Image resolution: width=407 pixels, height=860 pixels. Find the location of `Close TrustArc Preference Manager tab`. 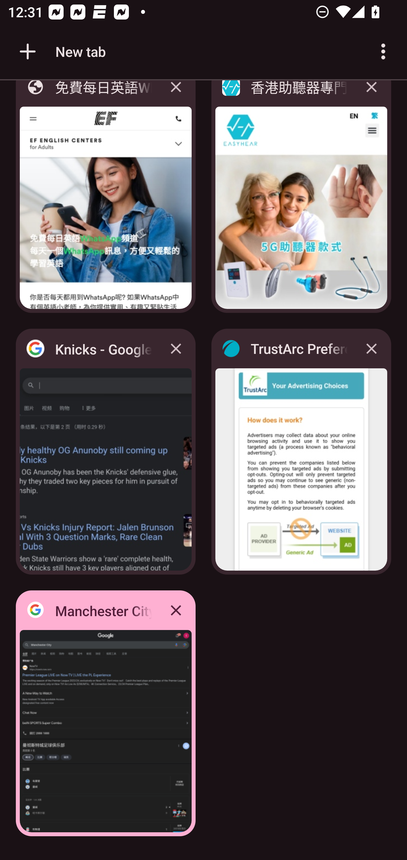

Close TrustArc Preference Manager tab is located at coordinates (371, 349).